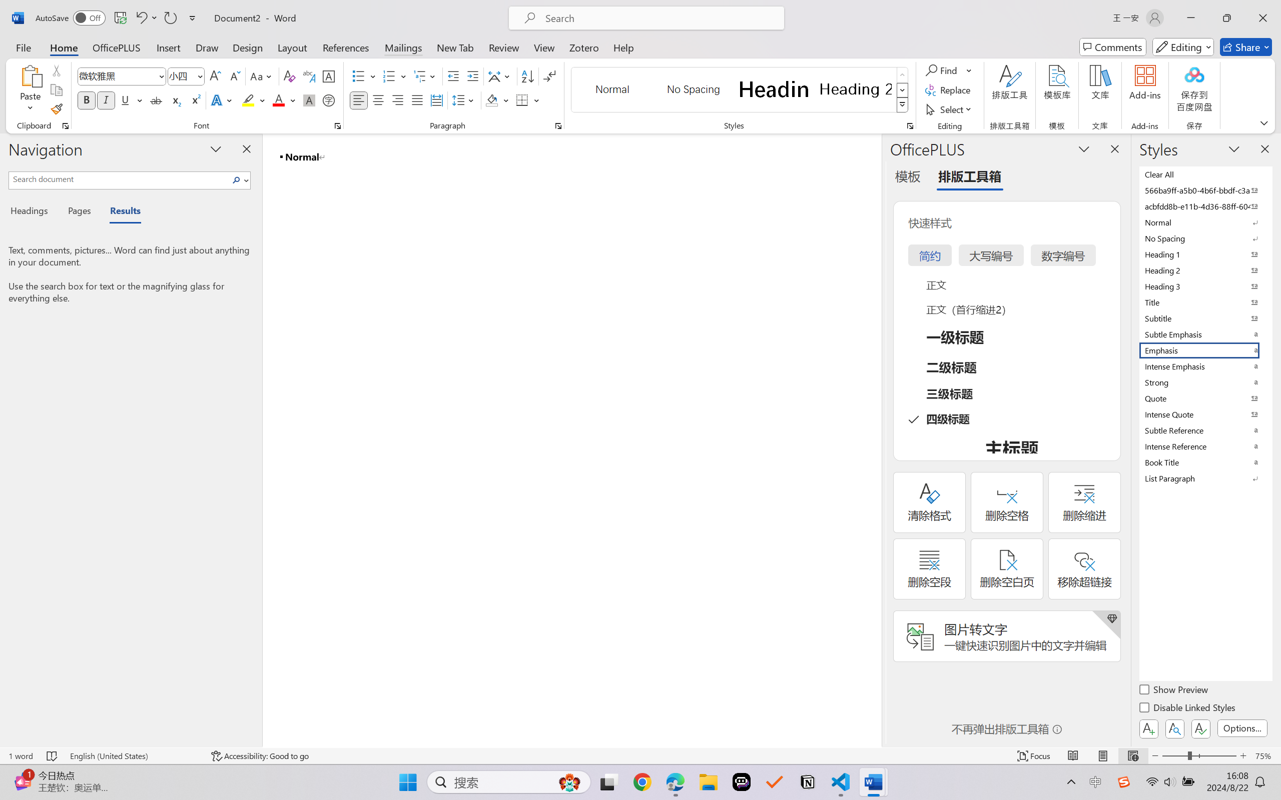  Describe the element at coordinates (1205, 366) in the screenshot. I see `Intense Emphasis` at that location.